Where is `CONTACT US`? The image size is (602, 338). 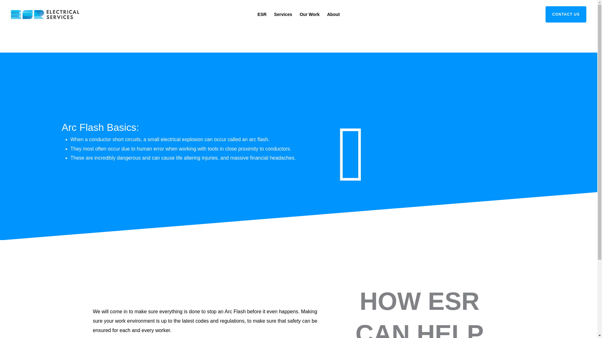
CONTACT US is located at coordinates (562, 14).